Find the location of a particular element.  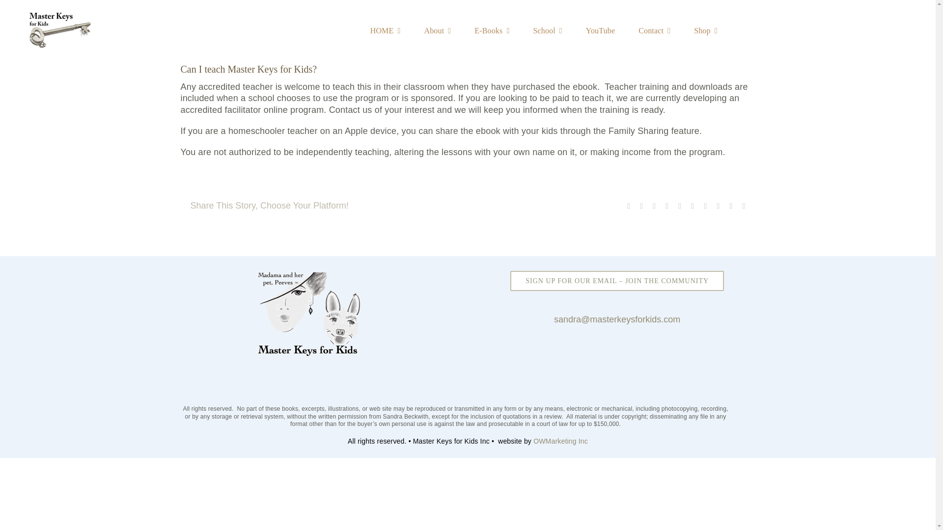

E-Books is located at coordinates (491, 31).